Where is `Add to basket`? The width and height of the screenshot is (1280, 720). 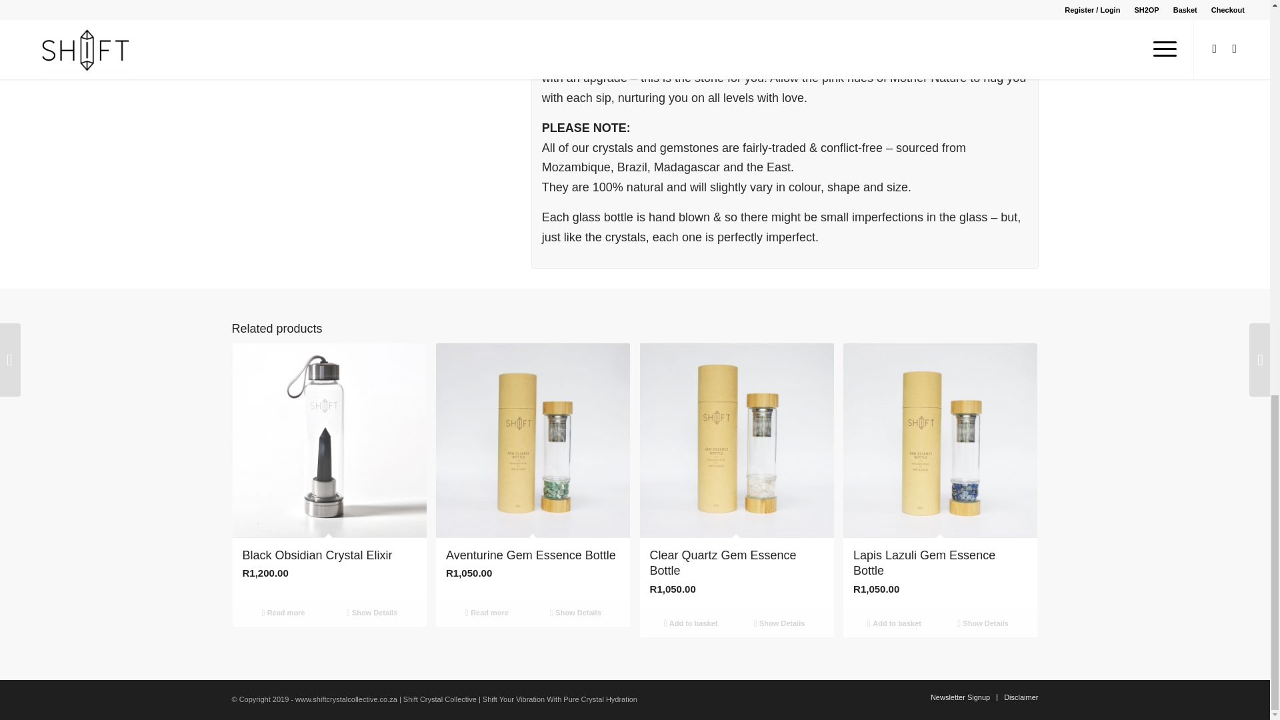 Add to basket is located at coordinates (893, 623).